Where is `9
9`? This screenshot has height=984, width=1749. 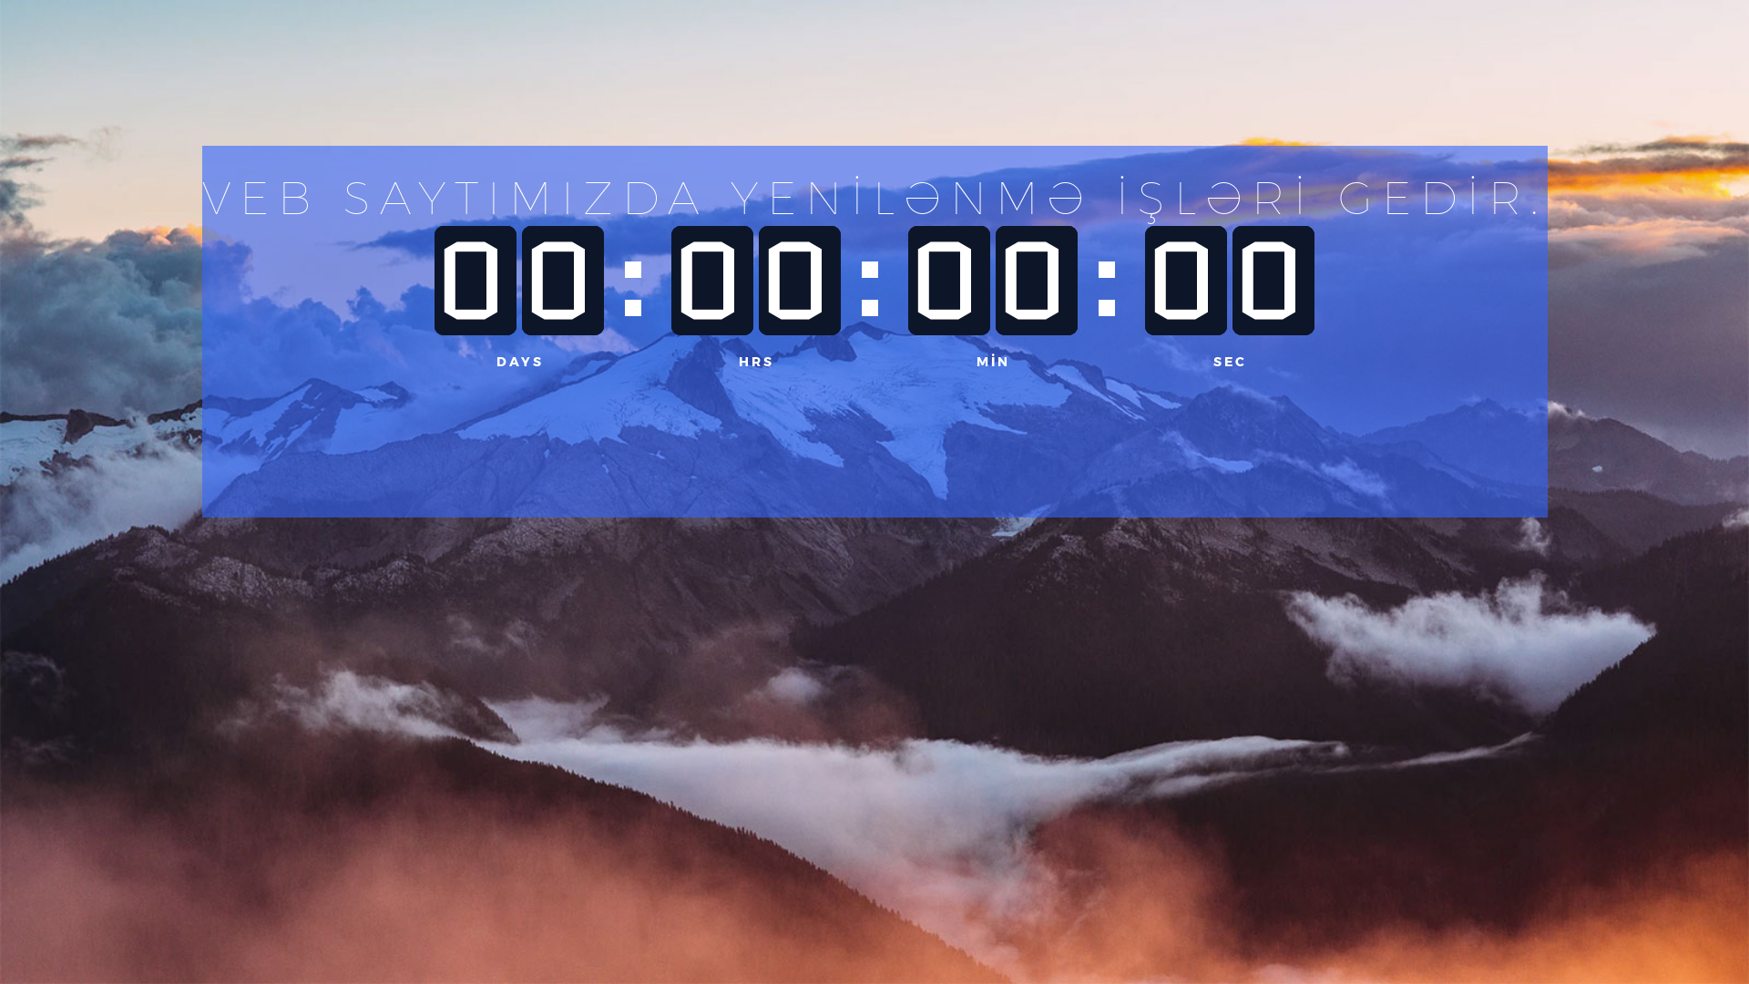
9
9 is located at coordinates (1273, 281).